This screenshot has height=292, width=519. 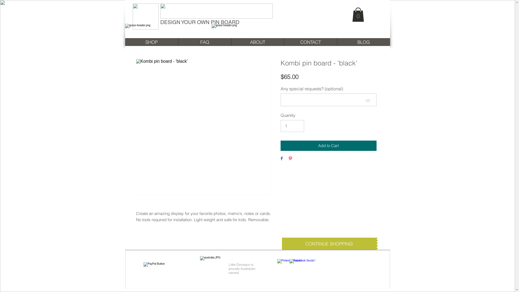 What do you see at coordinates (329, 244) in the screenshot?
I see `CONTINUE SHOPPING` at bounding box center [329, 244].